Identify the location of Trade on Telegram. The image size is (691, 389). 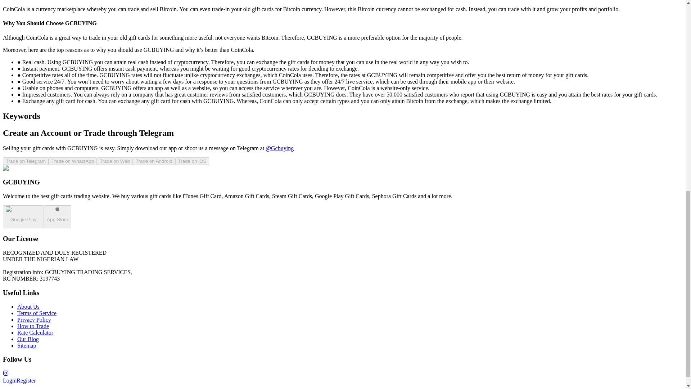
(25, 161).